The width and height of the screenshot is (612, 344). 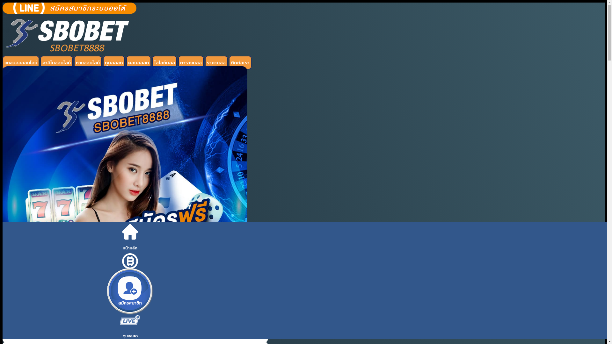 I want to click on Sbobet8888-fixed-register, so click(x=130, y=291).